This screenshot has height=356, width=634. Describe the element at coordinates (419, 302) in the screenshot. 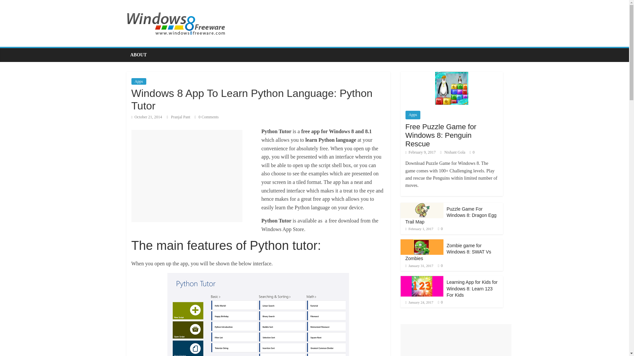

I see `January 24, 2017` at that location.